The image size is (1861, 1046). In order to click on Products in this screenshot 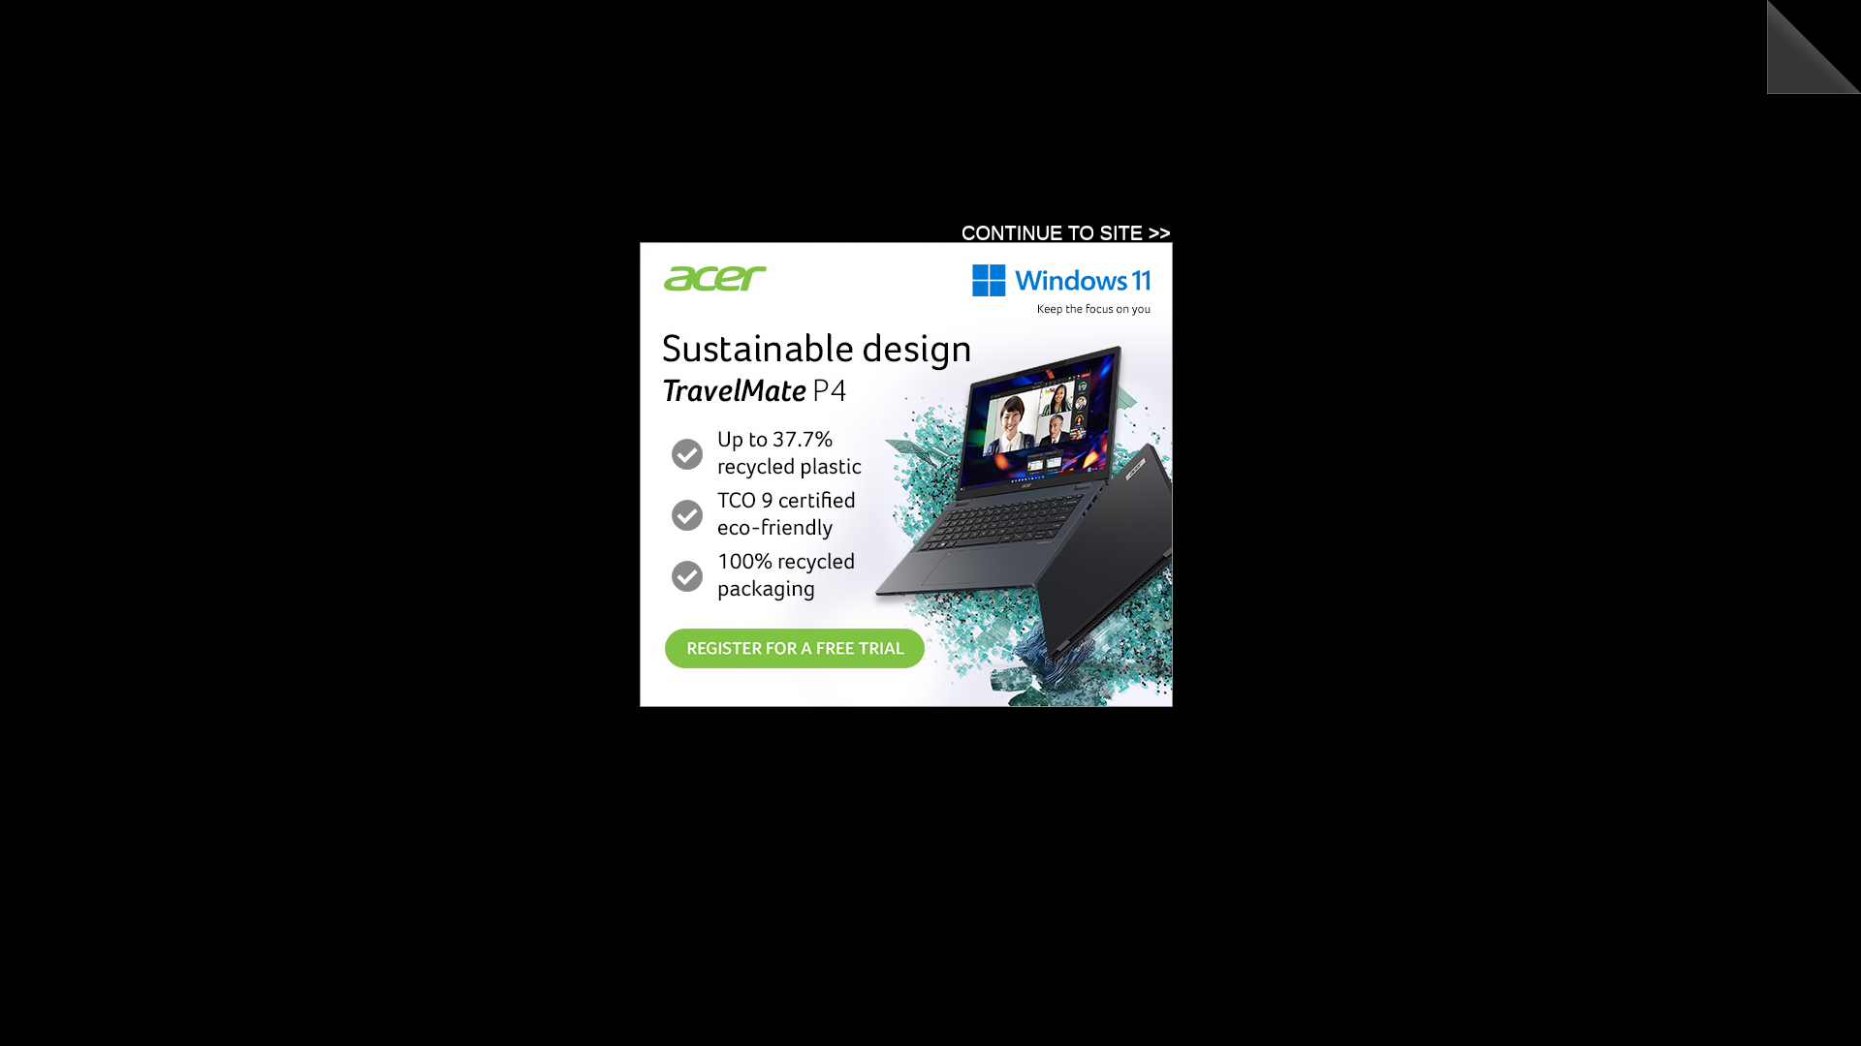, I will do `click(725, 235)`.